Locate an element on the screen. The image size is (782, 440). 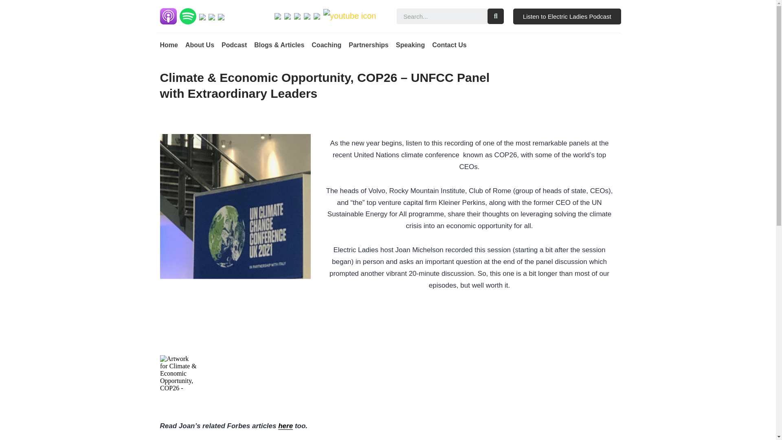
Partnerships is located at coordinates (369, 45).